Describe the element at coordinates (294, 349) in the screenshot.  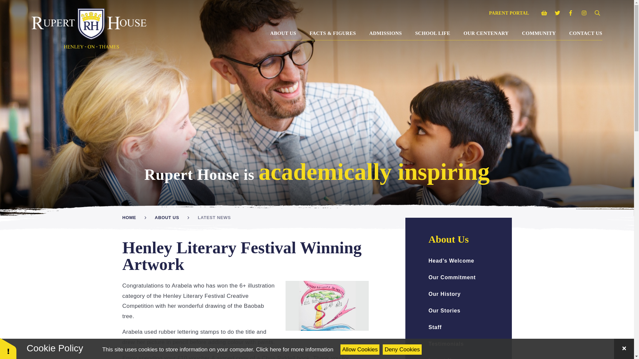
I see `See cookie policy` at that location.